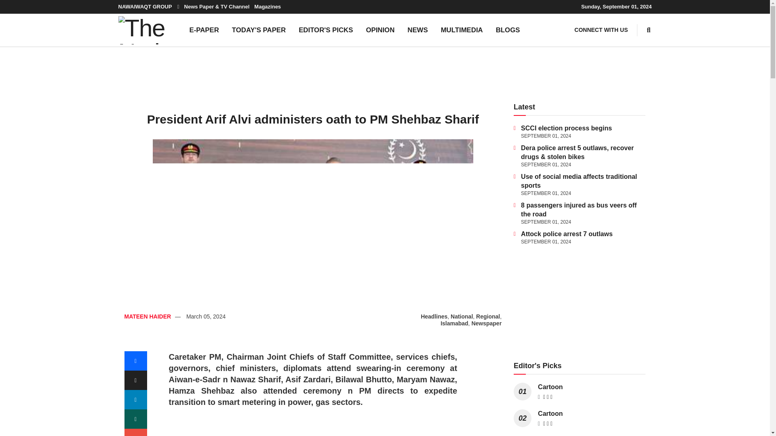 The height and width of the screenshot is (436, 776). What do you see at coordinates (259, 30) in the screenshot?
I see `TODAY'S PAPER` at bounding box center [259, 30].